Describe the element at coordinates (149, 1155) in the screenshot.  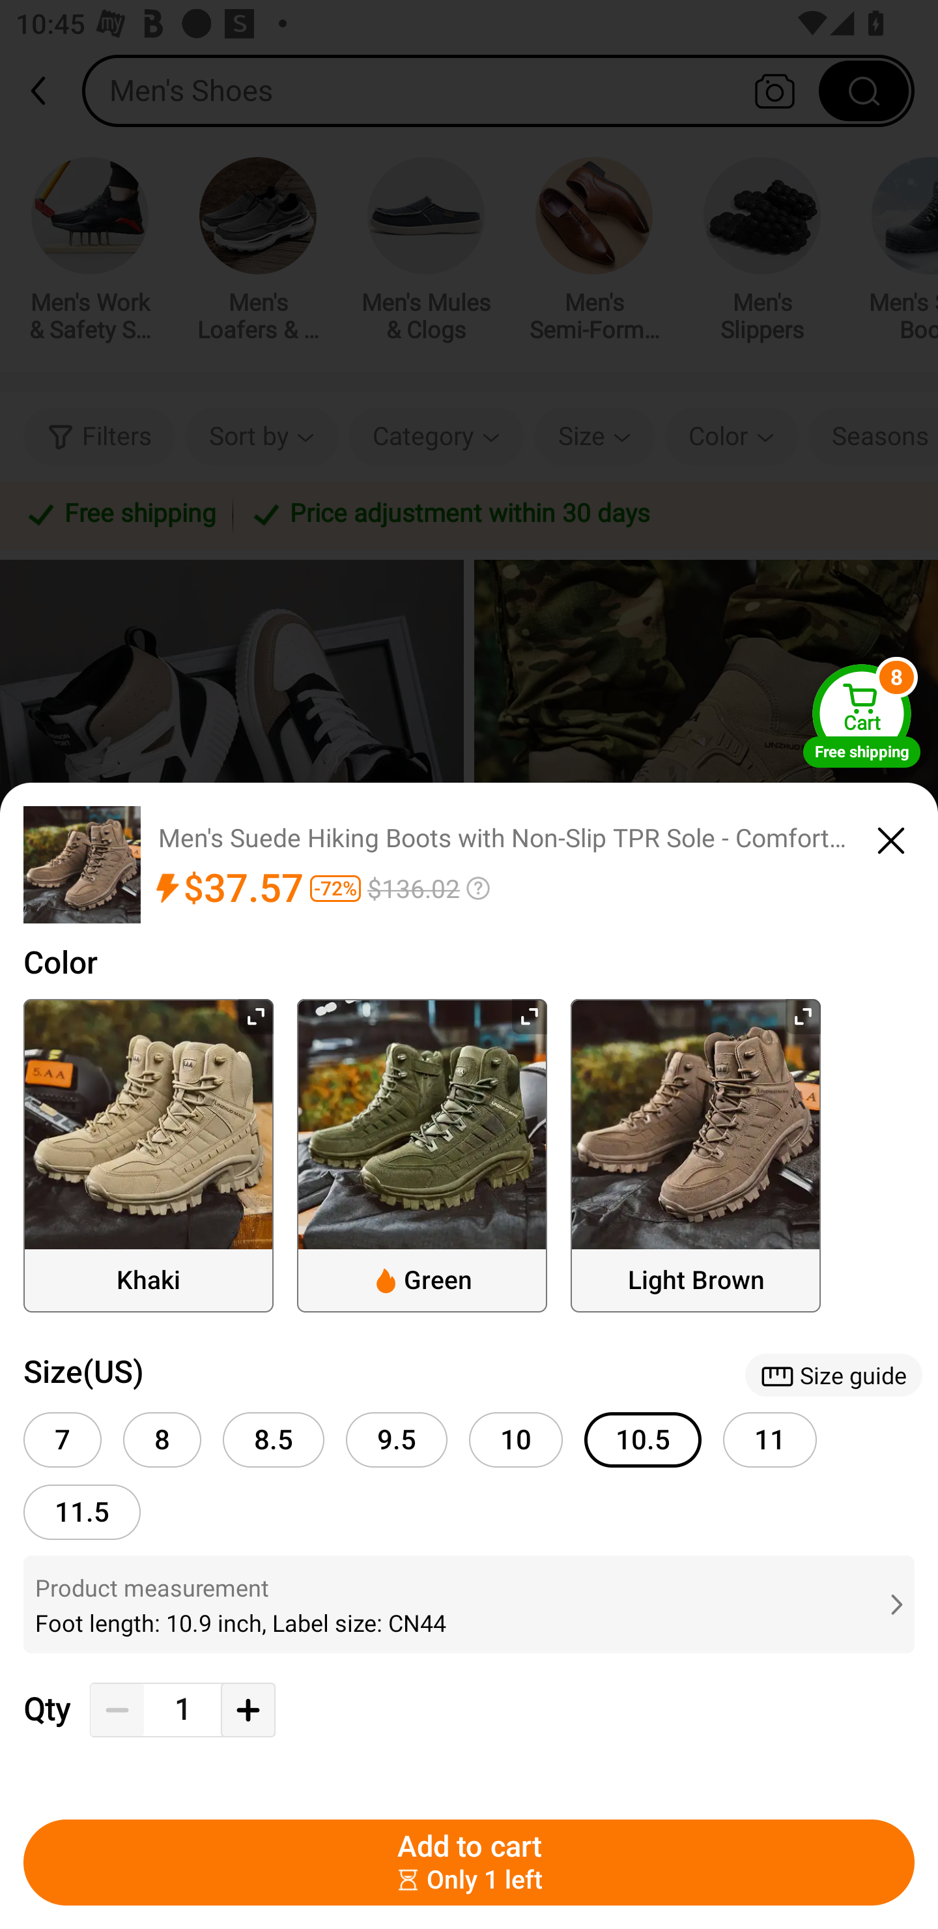
I see `Khaki` at that location.